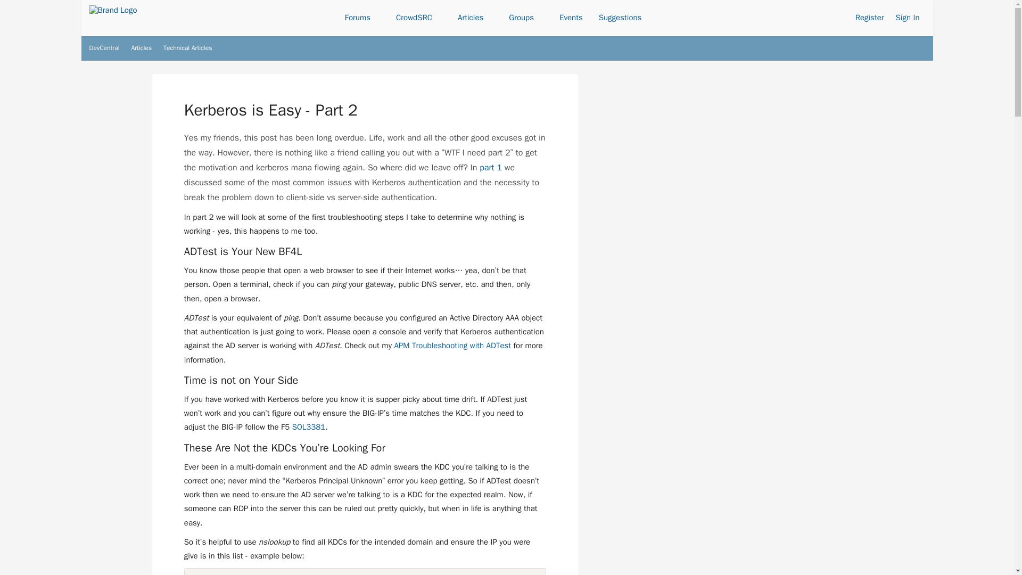 Image resolution: width=1022 pixels, height=575 pixels. What do you see at coordinates (452, 345) in the screenshot?
I see `APM Troubleshooting with ADTest` at bounding box center [452, 345].